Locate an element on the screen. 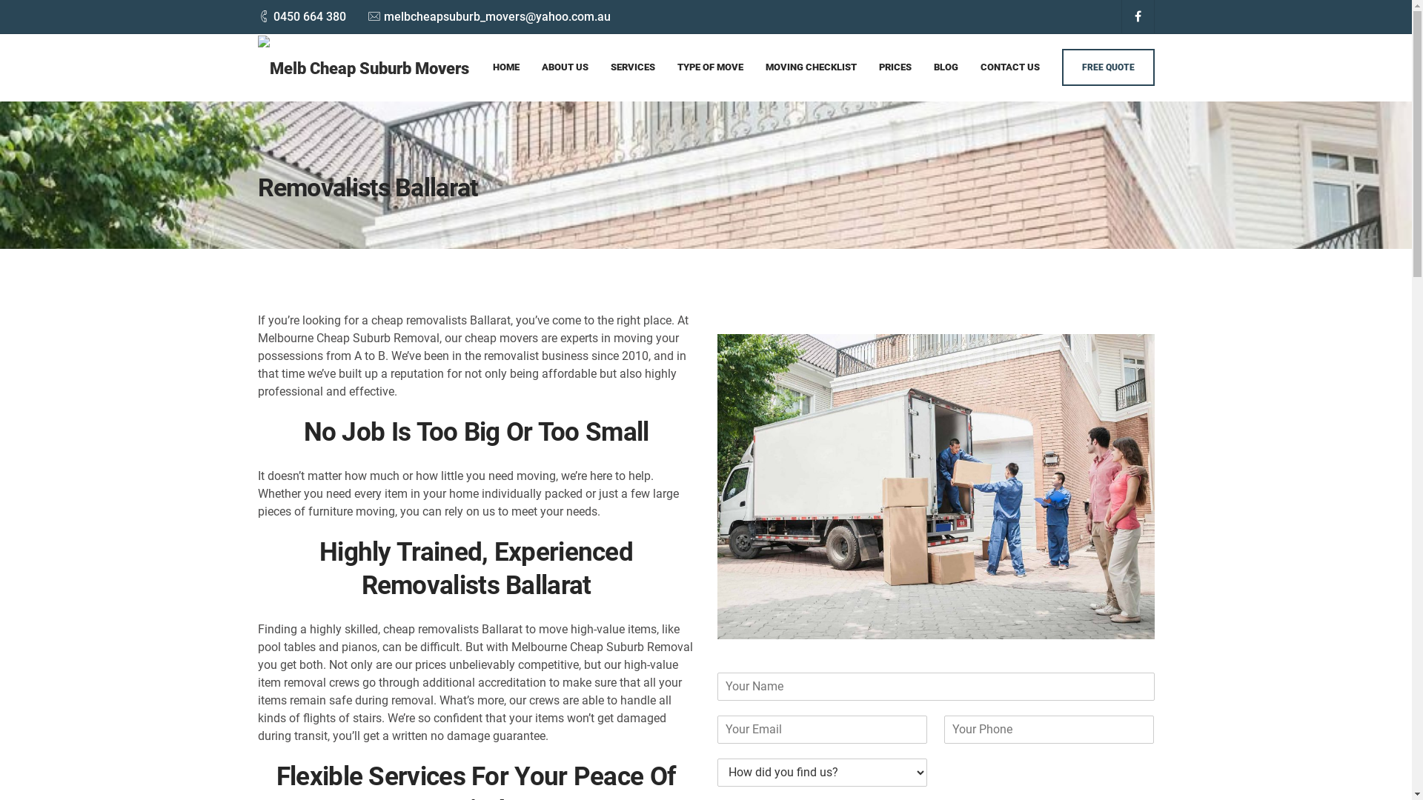  Furniture Removals is located at coordinates (953, 548).